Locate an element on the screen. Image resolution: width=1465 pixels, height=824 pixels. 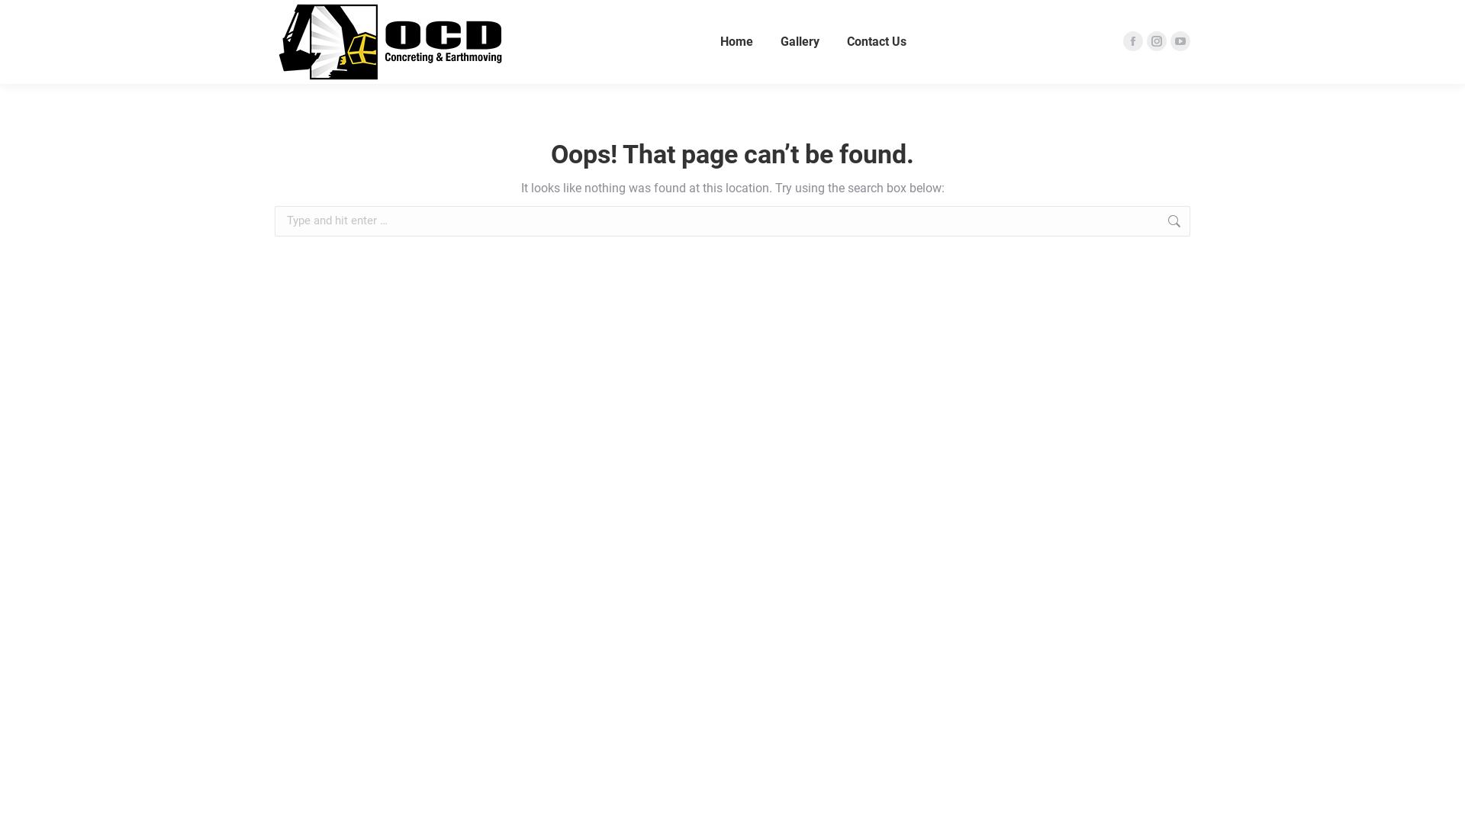
Facebook page opens in new window is located at coordinates (1133, 41).